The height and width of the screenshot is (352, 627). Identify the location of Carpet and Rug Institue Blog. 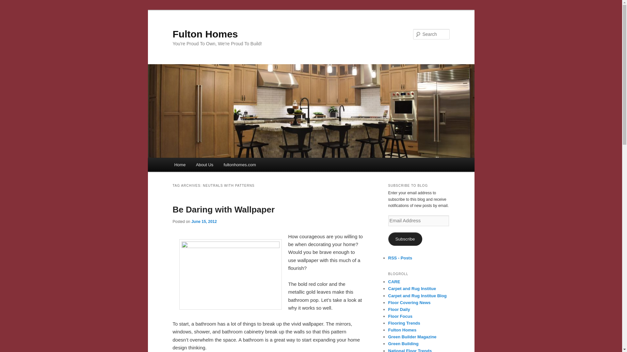
(417, 295).